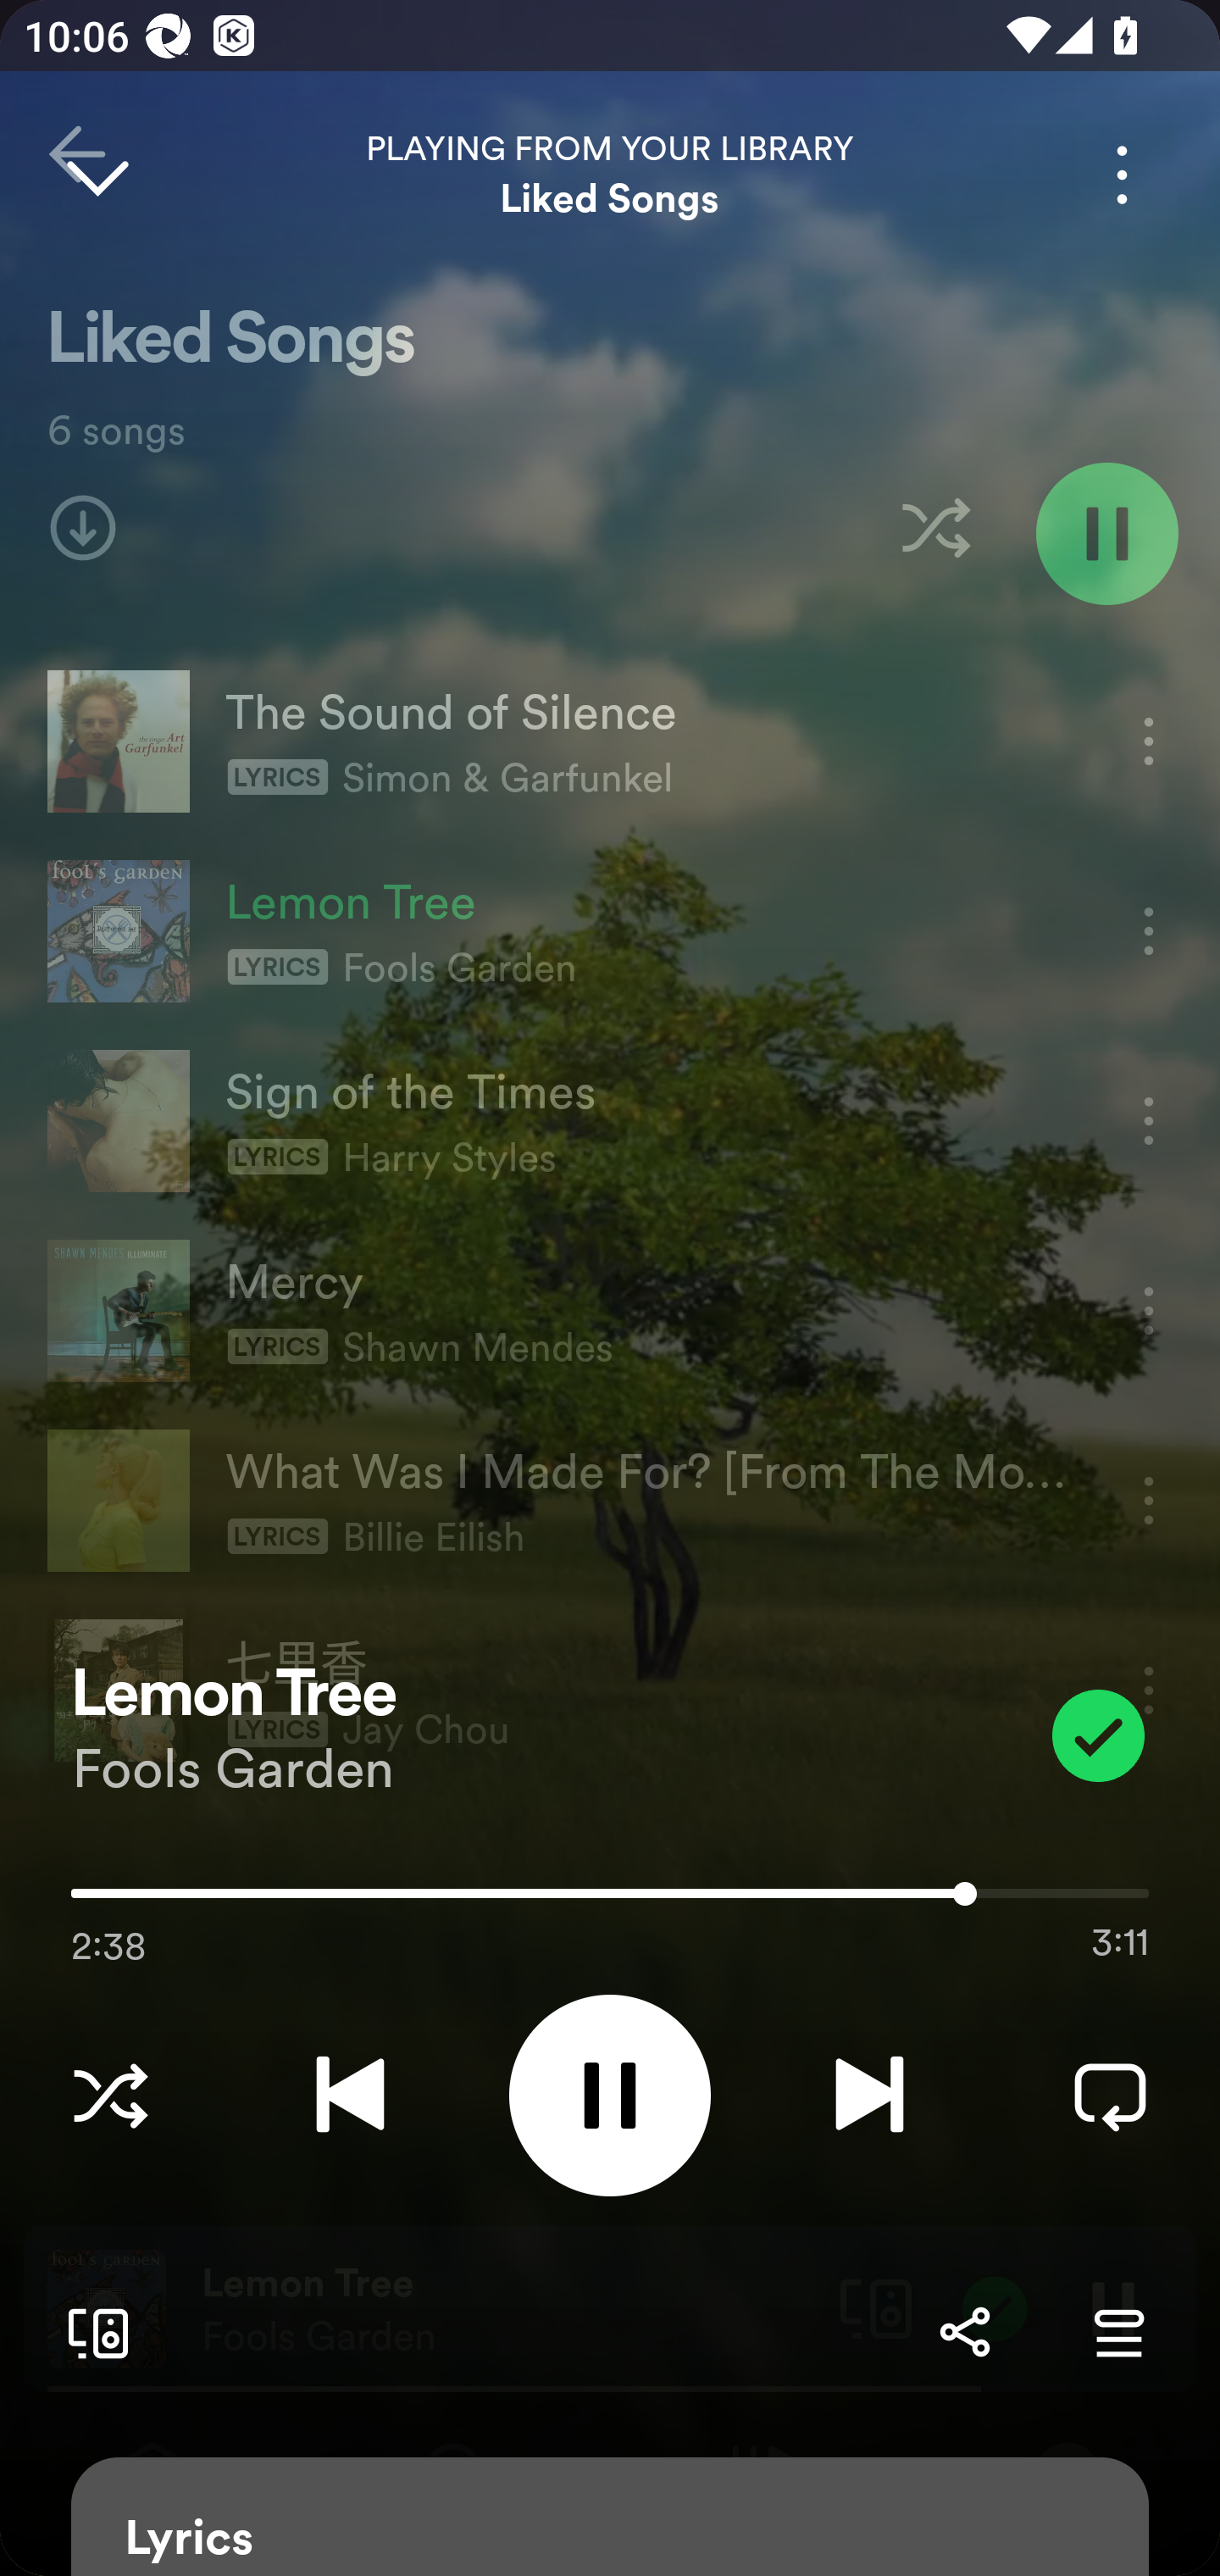  What do you see at coordinates (1118, 2332) in the screenshot?
I see `Go to Queue` at bounding box center [1118, 2332].